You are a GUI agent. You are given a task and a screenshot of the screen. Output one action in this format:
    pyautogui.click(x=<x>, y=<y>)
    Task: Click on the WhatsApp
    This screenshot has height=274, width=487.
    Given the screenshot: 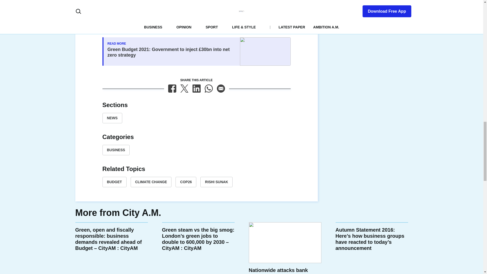 What is the action you would take?
    pyautogui.click(x=208, y=88)
    